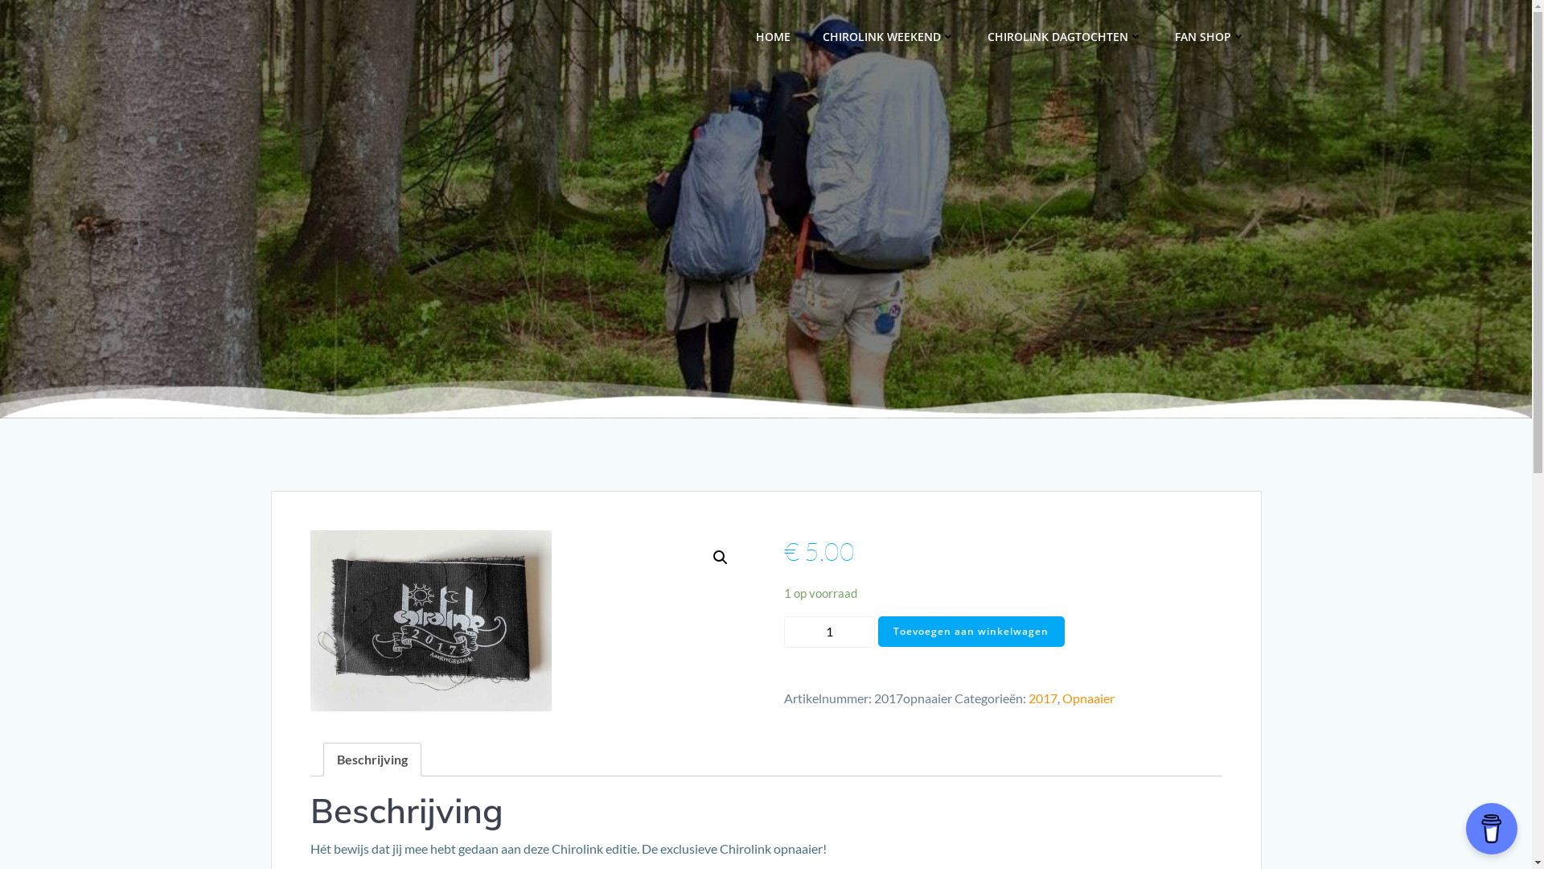 This screenshot has width=1544, height=869. Describe the element at coordinates (971, 632) in the screenshot. I see `Toevoegen aan winkelwagen` at that location.